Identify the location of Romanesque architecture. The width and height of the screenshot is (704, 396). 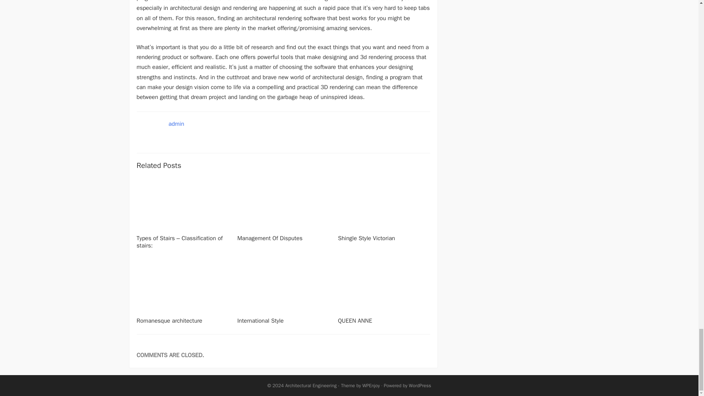
(169, 320).